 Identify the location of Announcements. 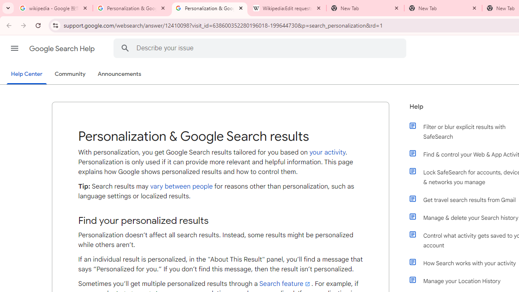
(119, 74).